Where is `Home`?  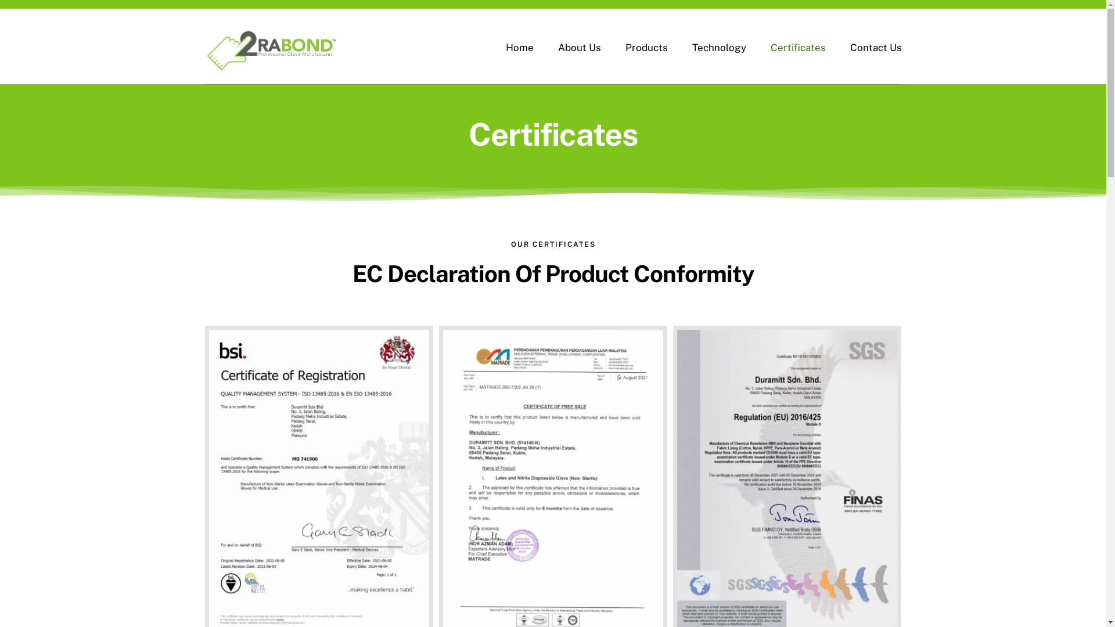 Home is located at coordinates (520, 48).